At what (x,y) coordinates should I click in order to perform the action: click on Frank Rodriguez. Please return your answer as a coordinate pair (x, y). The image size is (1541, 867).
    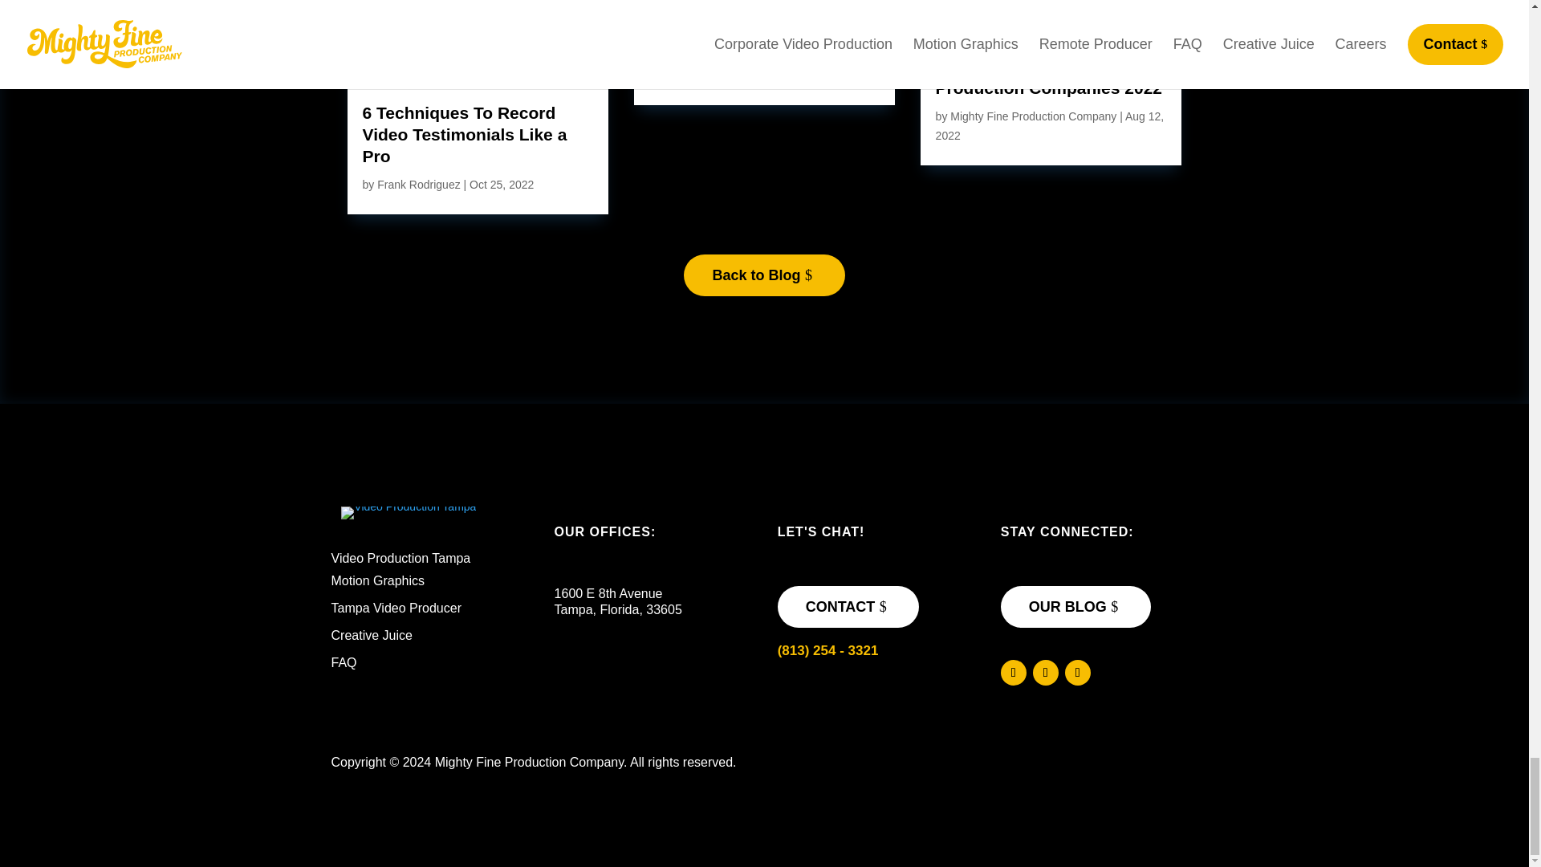
    Looking at the image, I should click on (705, 75).